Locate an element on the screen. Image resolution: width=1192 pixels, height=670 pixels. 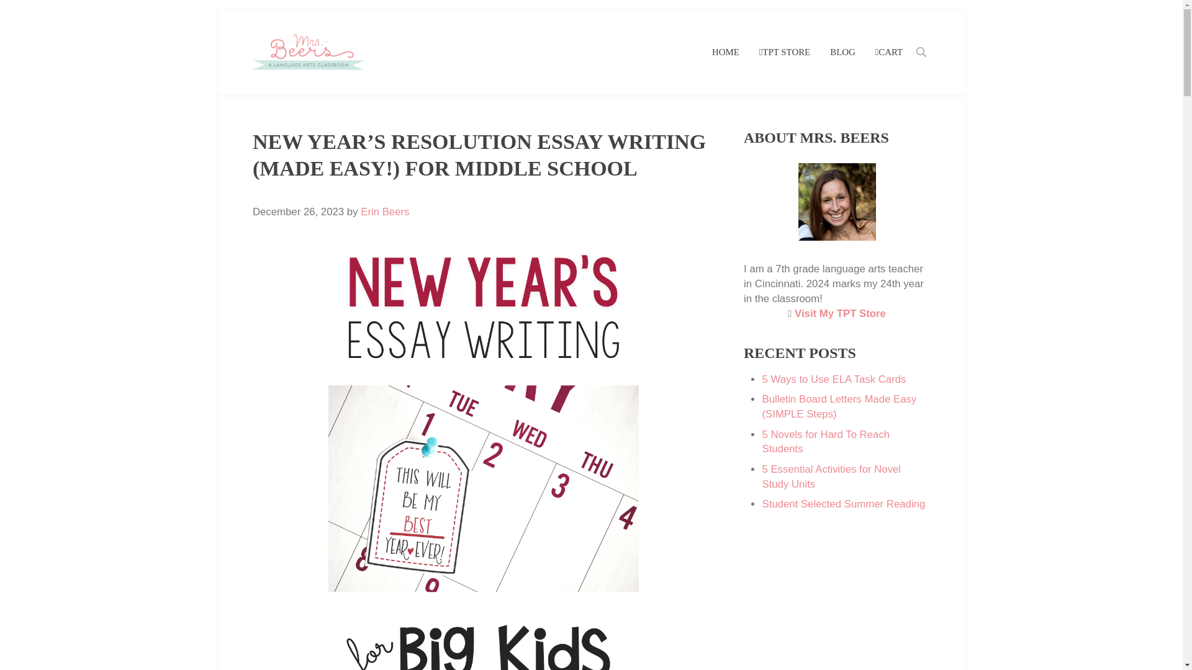
HOME is located at coordinates (725, 52).